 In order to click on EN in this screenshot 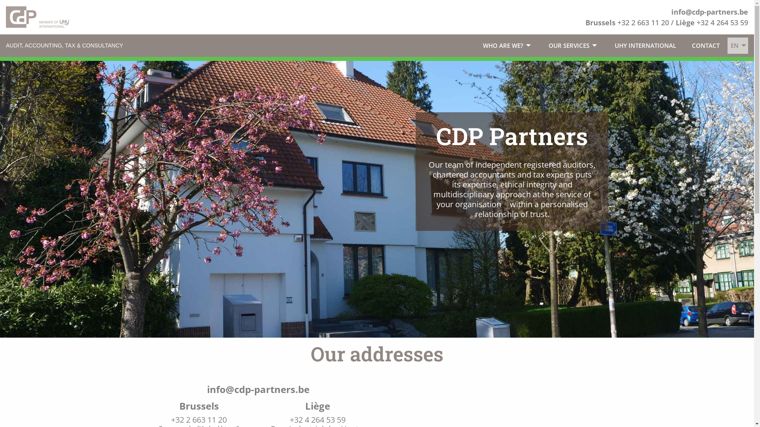, I will do `click(739, 46)`.